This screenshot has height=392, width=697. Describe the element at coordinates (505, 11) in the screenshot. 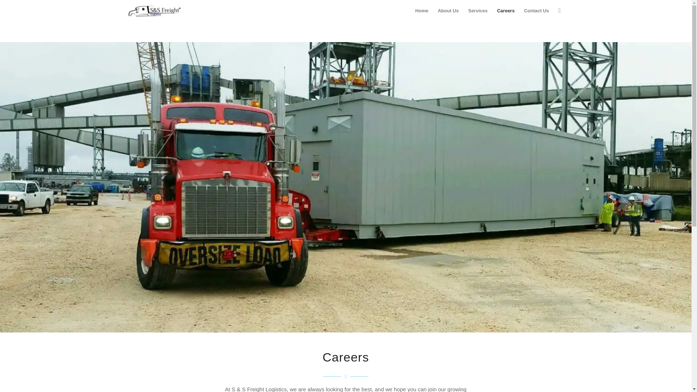

I see `Careers` at that location.